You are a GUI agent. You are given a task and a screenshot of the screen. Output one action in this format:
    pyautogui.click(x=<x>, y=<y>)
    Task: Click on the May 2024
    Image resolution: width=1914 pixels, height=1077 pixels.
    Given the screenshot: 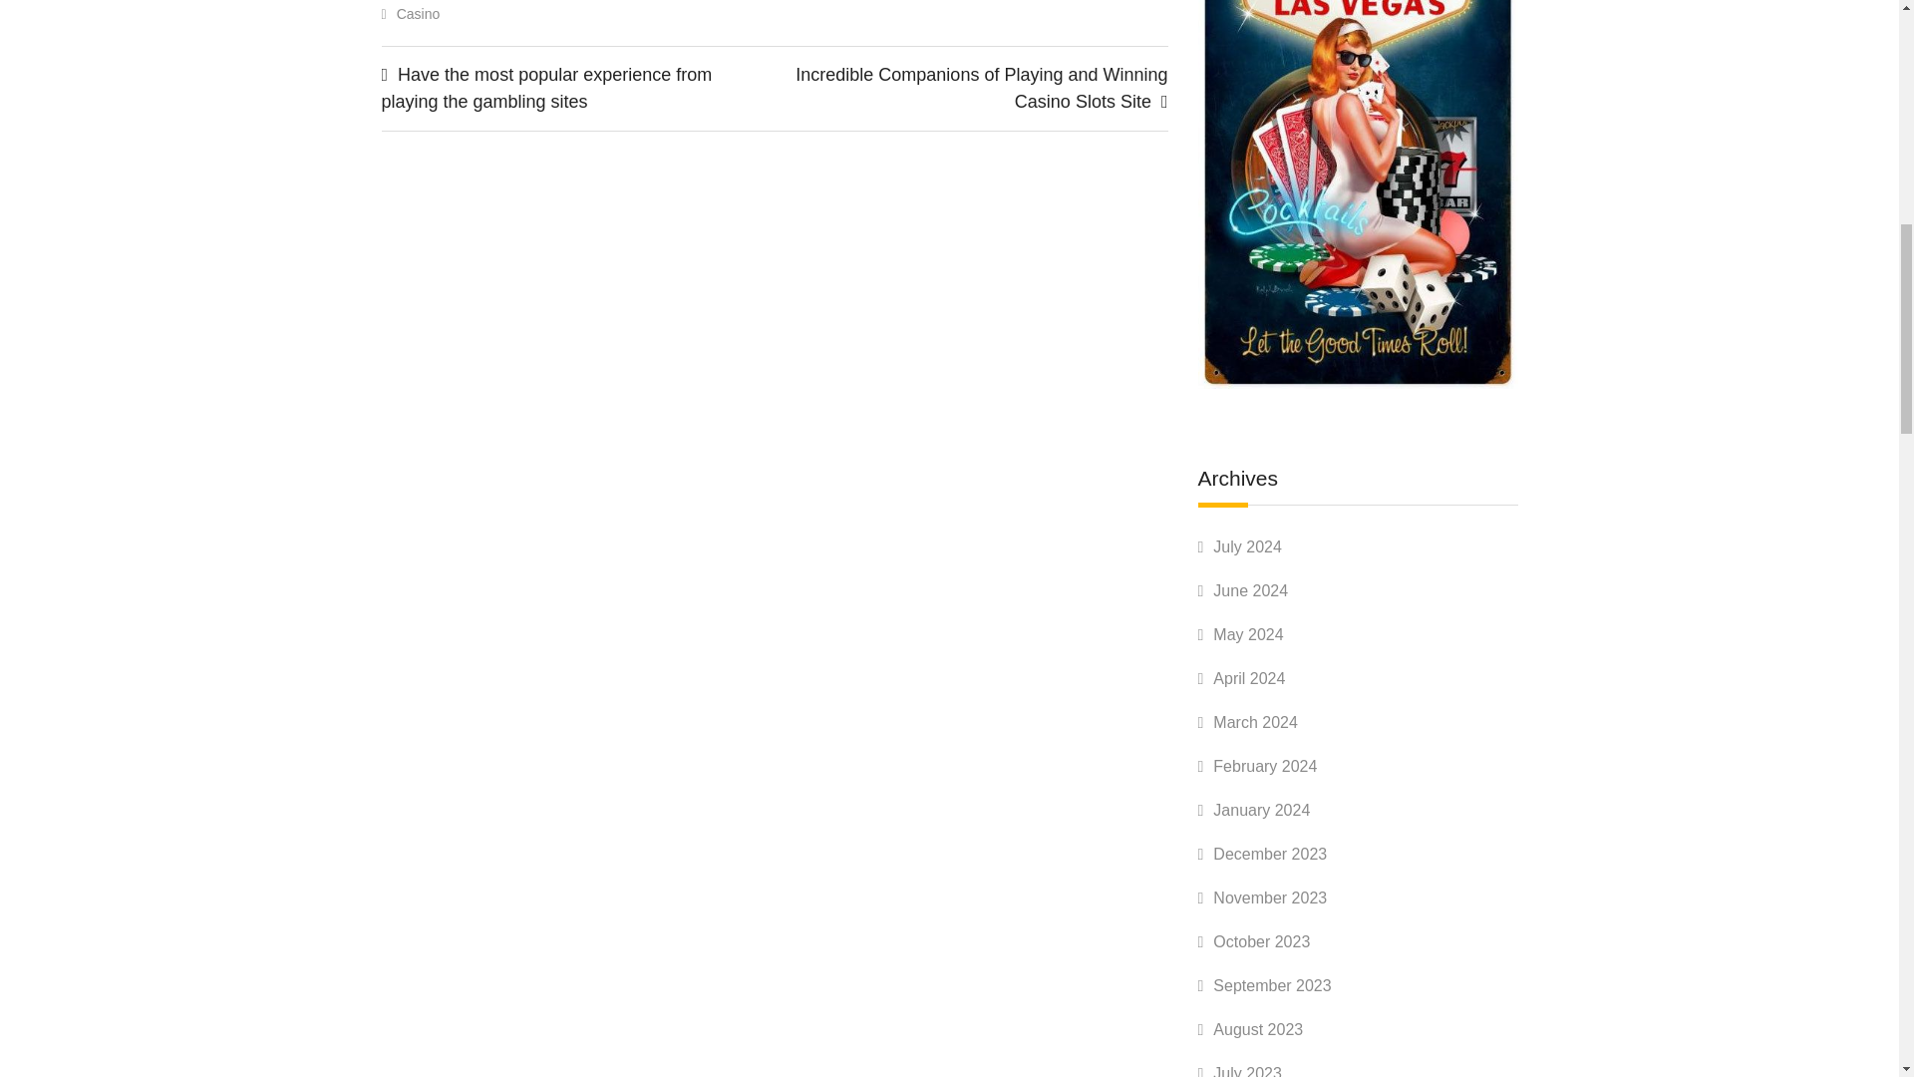 What is the action you would take?
    pyautogui.click(x=1248, y=634)
    